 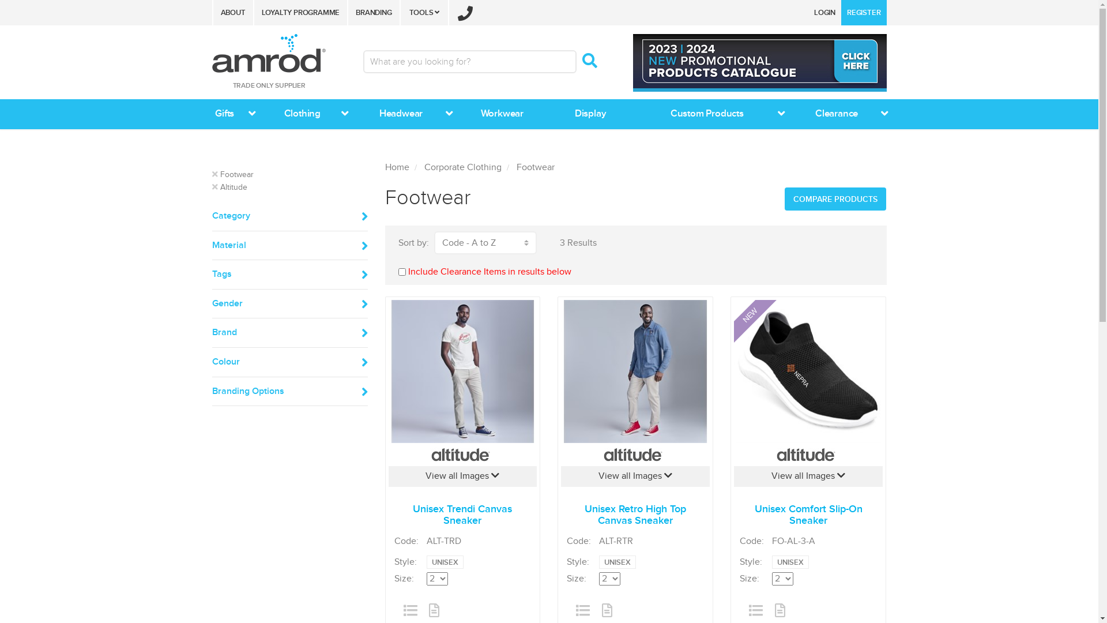 I want to click on Custom Products, so click(x=707, y=114).